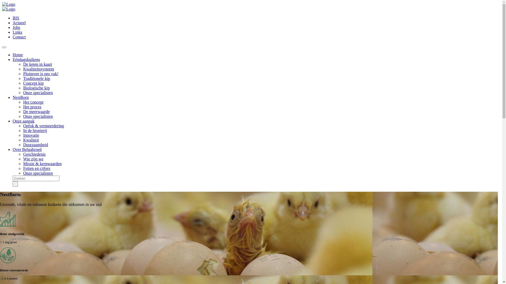 Image resolution: width=506 pixels, height=284 pixels. I want to click on Onze aanpak, so click(24, 121).